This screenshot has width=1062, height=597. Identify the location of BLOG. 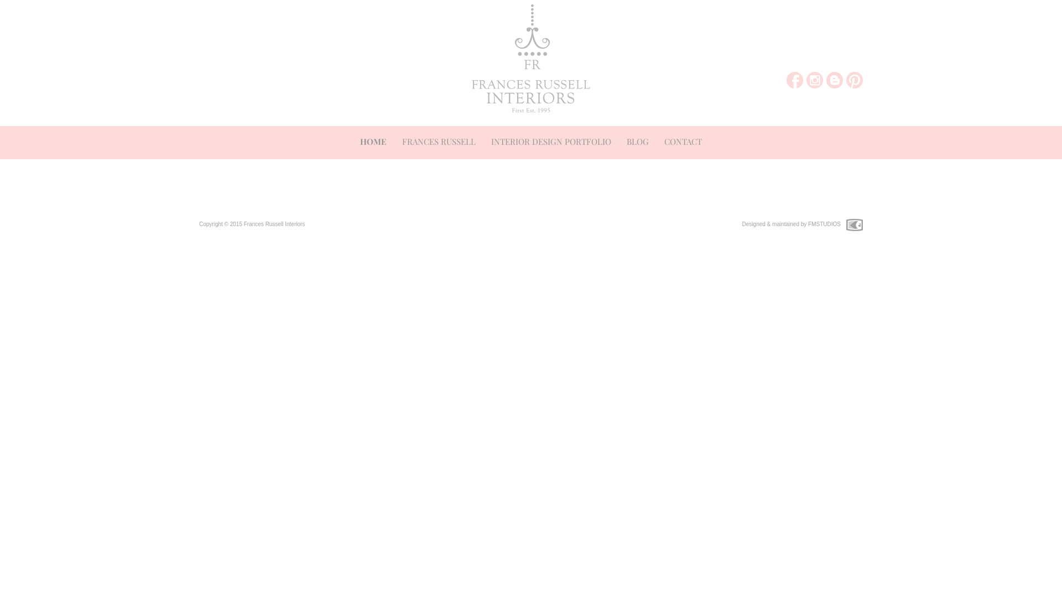
(638, 143).